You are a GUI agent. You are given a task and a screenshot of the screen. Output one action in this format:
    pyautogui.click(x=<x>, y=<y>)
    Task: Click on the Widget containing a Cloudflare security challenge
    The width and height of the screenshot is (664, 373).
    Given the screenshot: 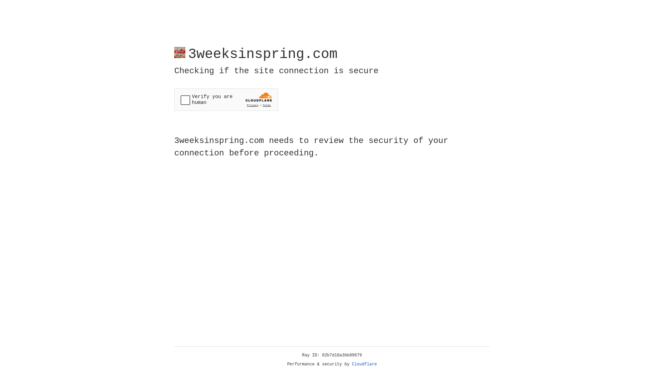 What is the action you would take?
    pyautogui.click(x=226, y=99)
    